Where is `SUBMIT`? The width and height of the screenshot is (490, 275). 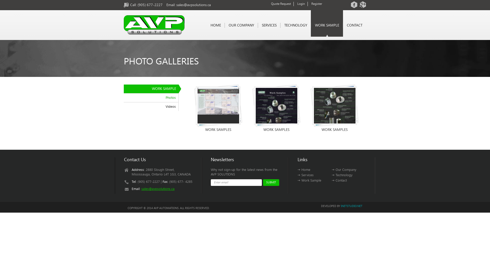 SUBMIT is located at coordinates (271, 183).